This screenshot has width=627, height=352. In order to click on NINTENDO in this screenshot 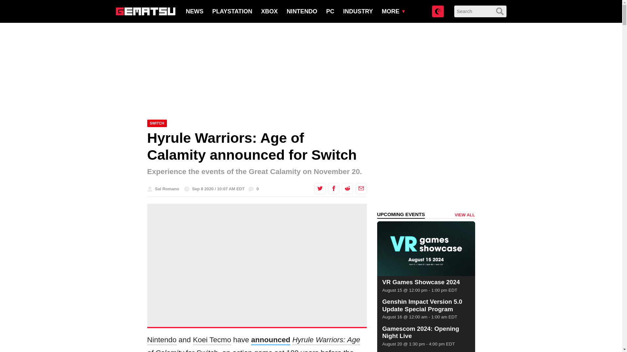, I will do `click(302, 11)`.